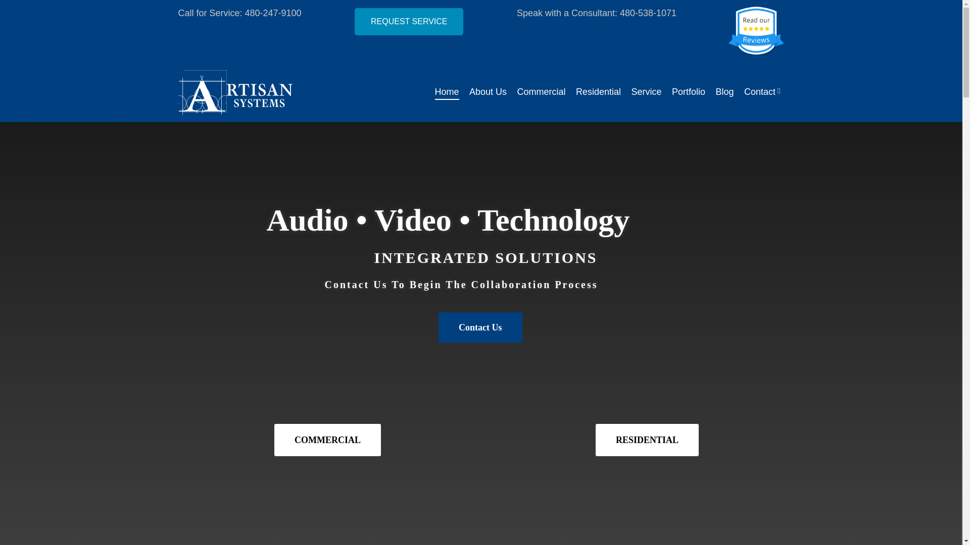 This screenshot has width=970, height=545. Describe the element at coordinates (480, 327) in the screenshot. I see `Contact Us` at that location.